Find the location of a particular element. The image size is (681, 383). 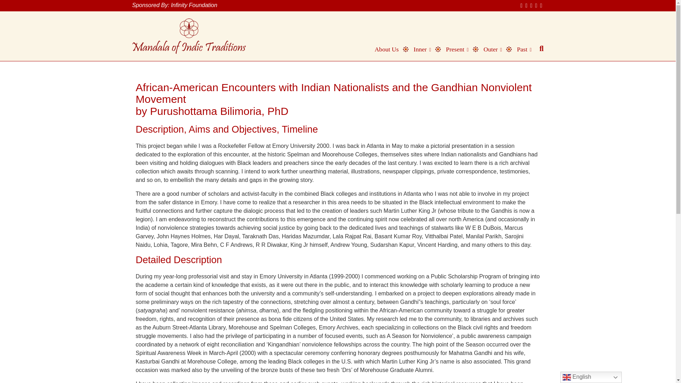

Indic Mandala is located at coordinates (189, 36).